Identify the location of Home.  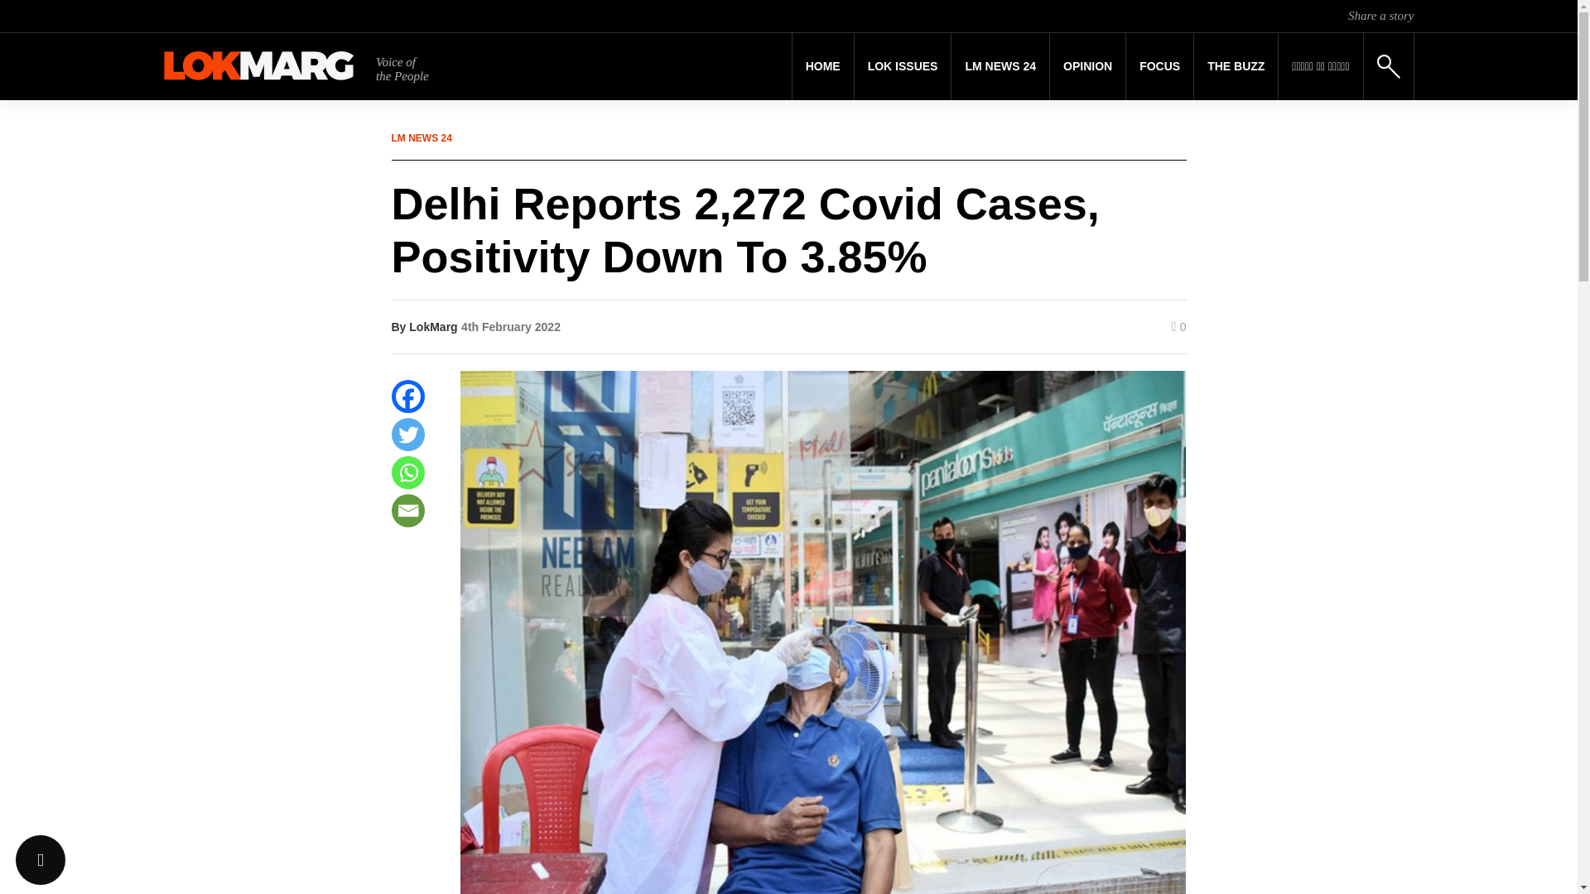
(823, 66).